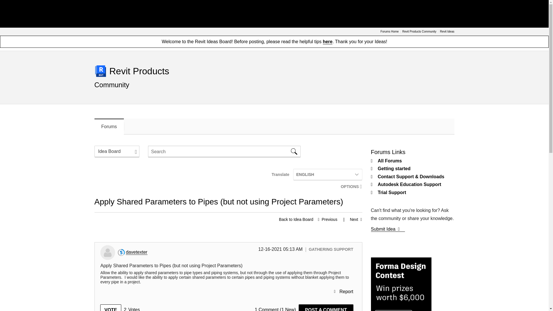 The image size is (553, 311). What do you see at coordinates (326, 219) in the screenshot?
I see `Attaching one floor to another non flat floor` at bounding box center [326, 219].